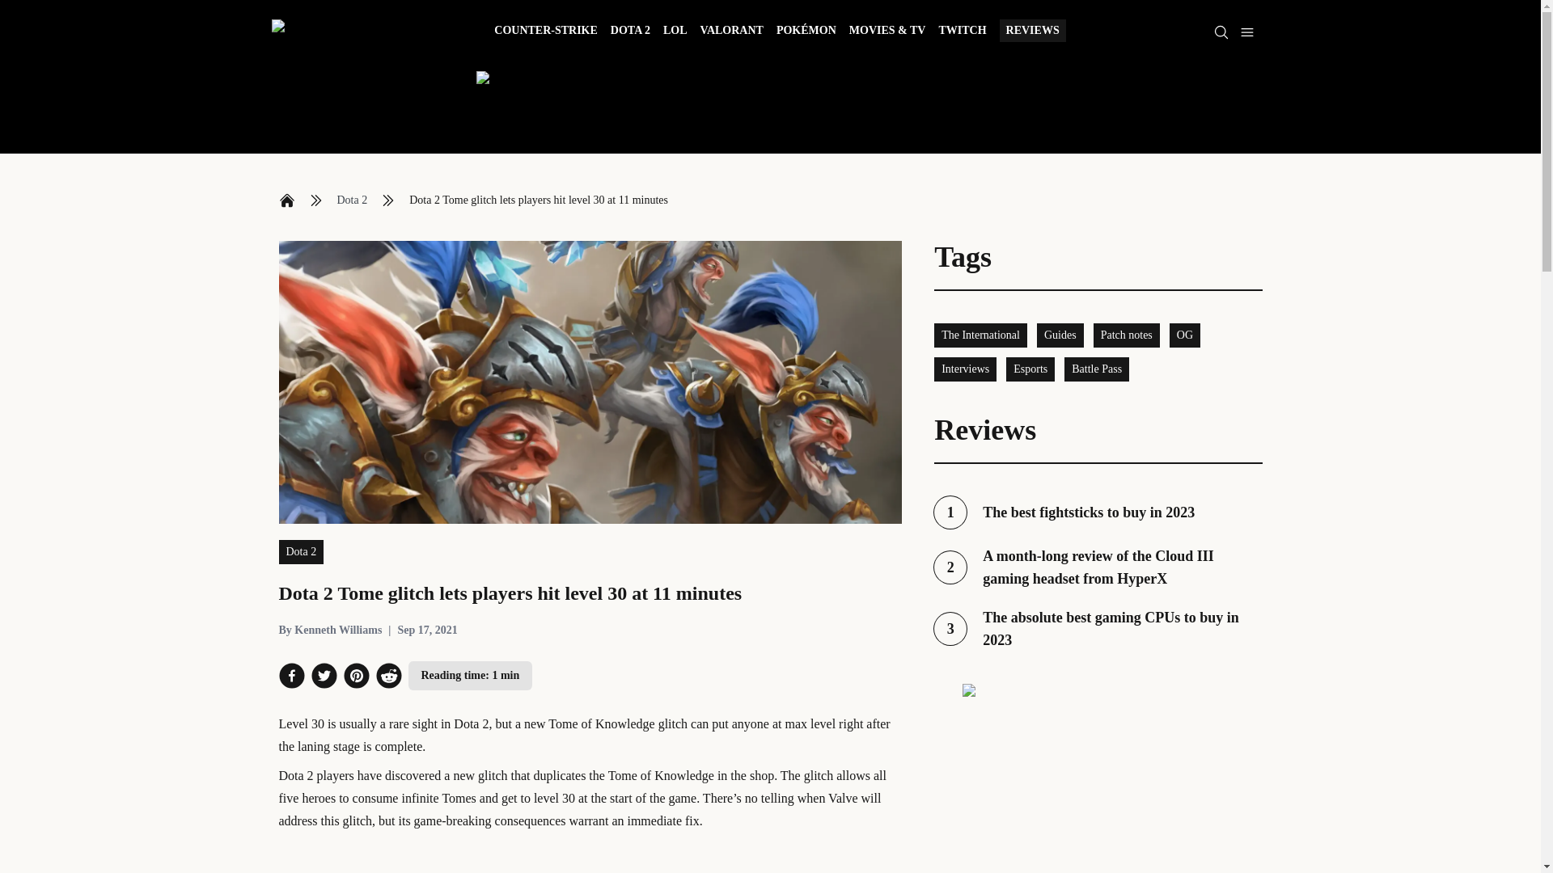 The width and height of the screenshot is (1553, 873). What do you see at coordinates (731, 32) in the screenshot?
I see `VALORANT` at bounding box center [731, 32].